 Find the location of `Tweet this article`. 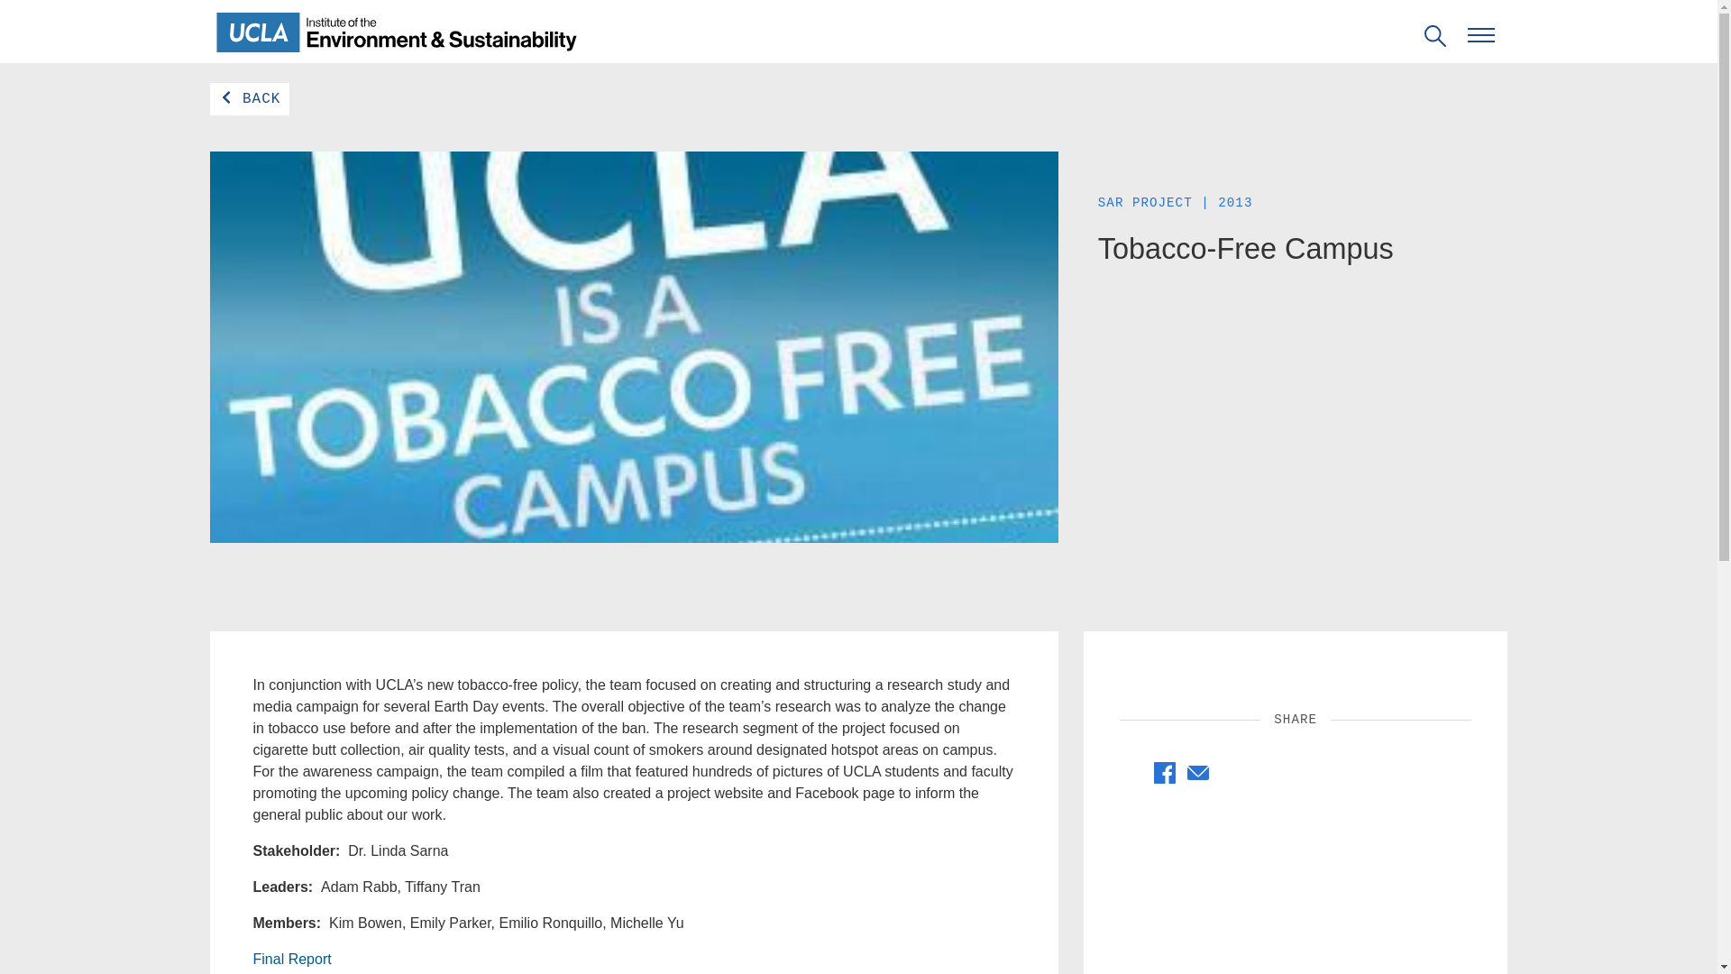

Tweet this article is located at coordinates (1134, 781).